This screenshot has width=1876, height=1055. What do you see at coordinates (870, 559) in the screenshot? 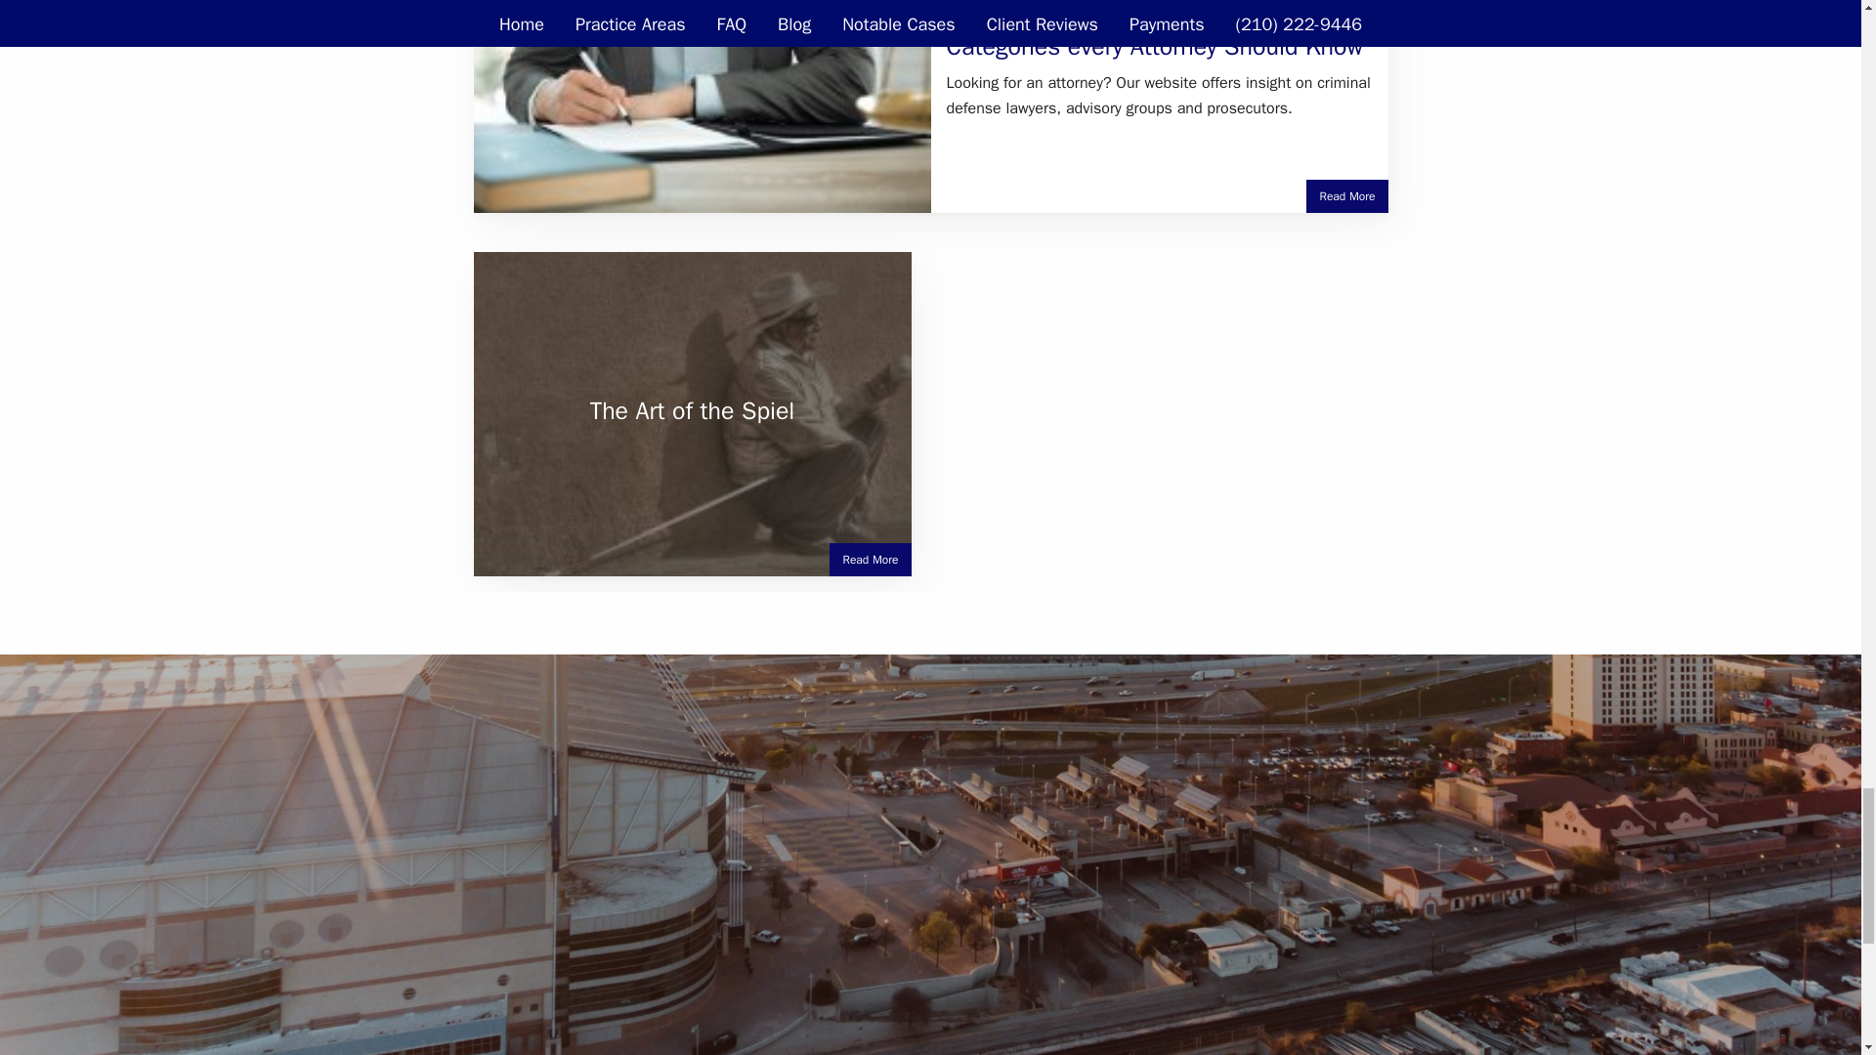
I see `Read more about  The Art of the Spiel` at bounding box center [870, 559].